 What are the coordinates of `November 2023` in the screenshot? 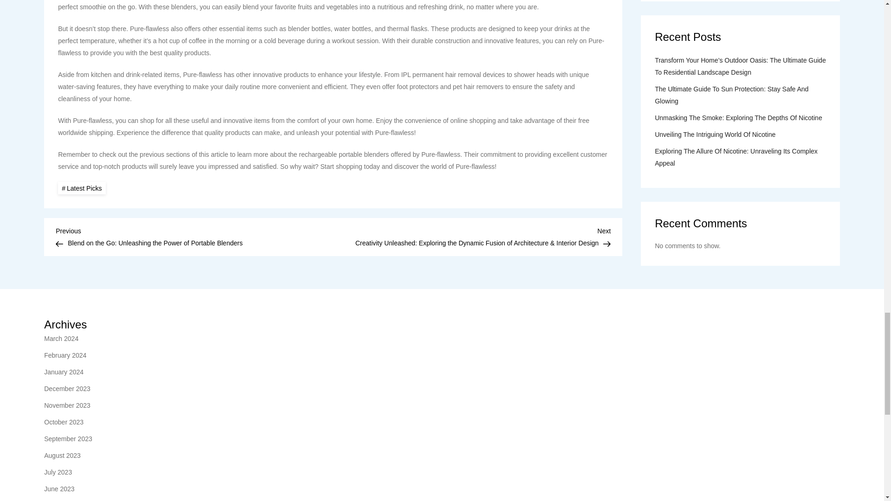 It's located at (67, 405).